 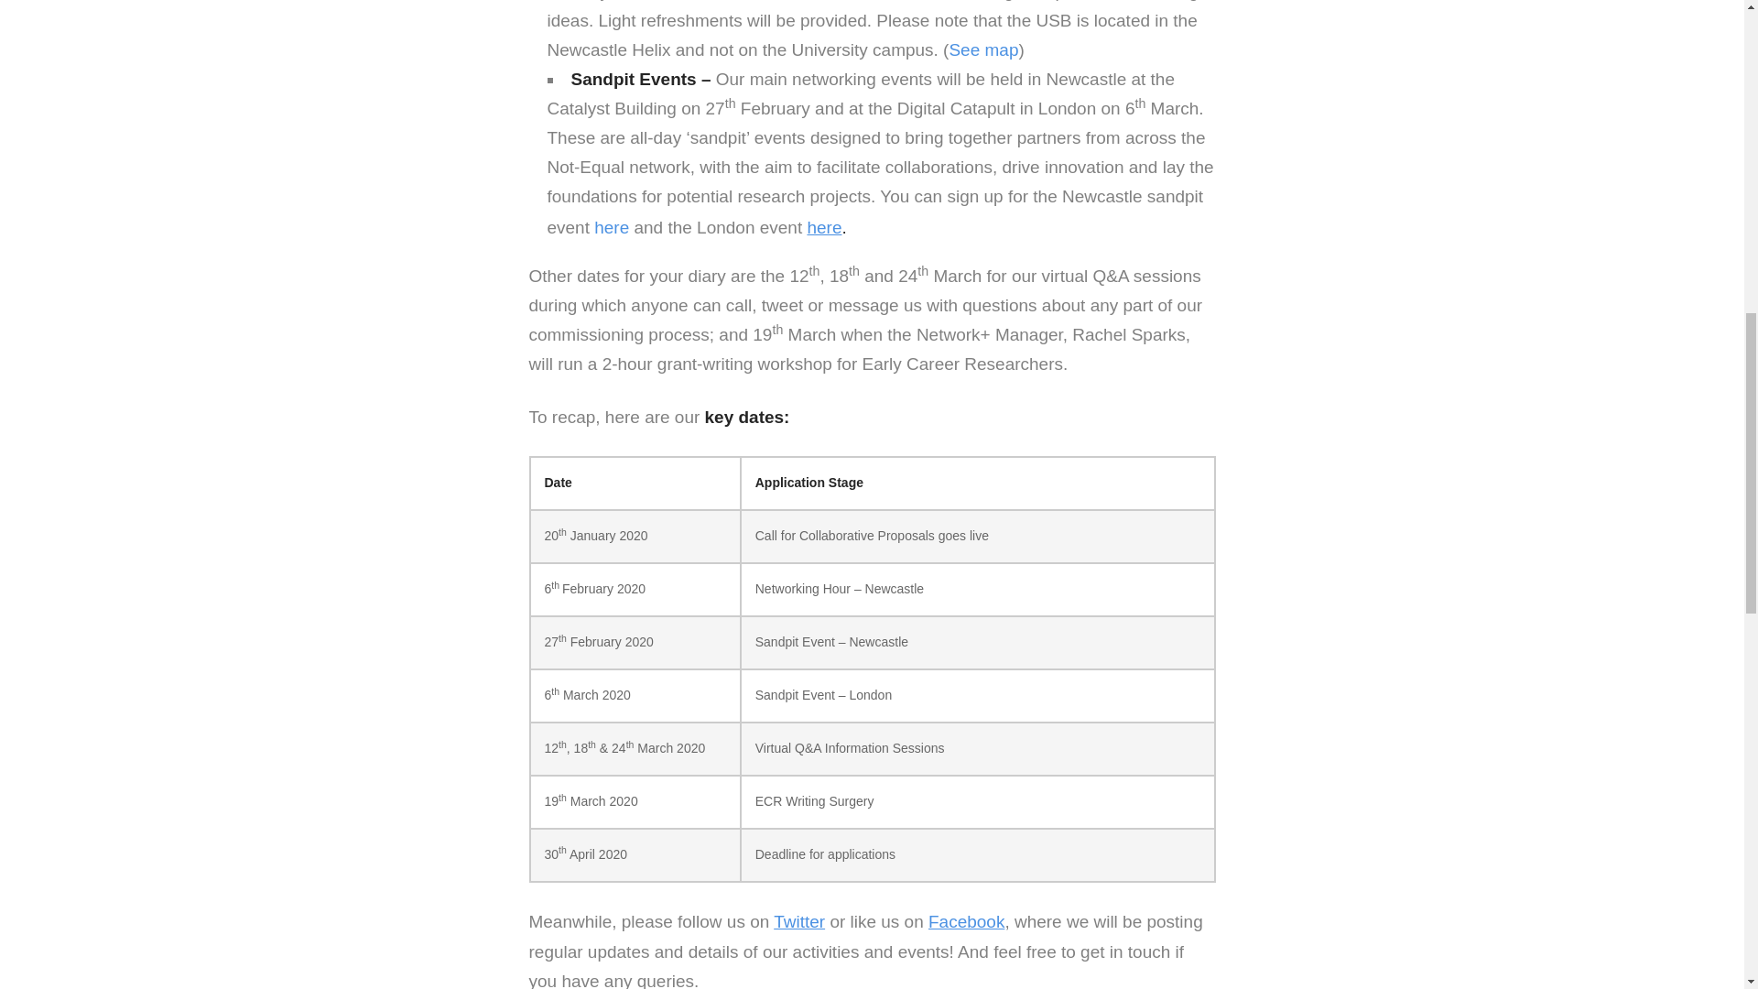 What do you see at coordinates (824, 227) in the screenshot?
I see `here` at bounding box center [824, 227].